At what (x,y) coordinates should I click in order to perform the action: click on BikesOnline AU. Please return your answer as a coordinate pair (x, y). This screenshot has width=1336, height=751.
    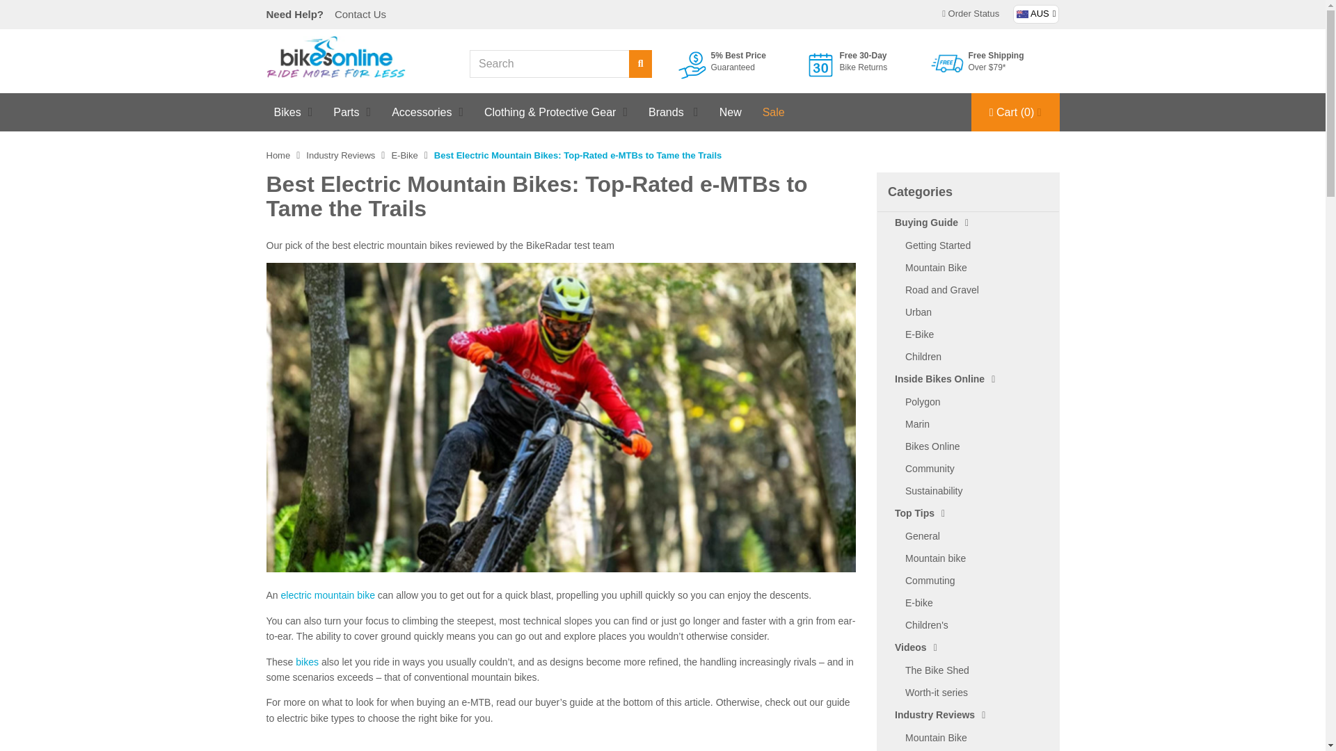
    Looking at the image, I should click on (335, 56).